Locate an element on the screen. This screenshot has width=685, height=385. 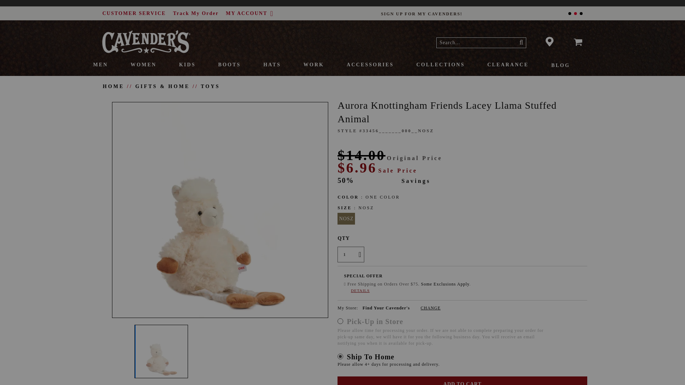
Cavender's Home is located at coordinates (146, 52).